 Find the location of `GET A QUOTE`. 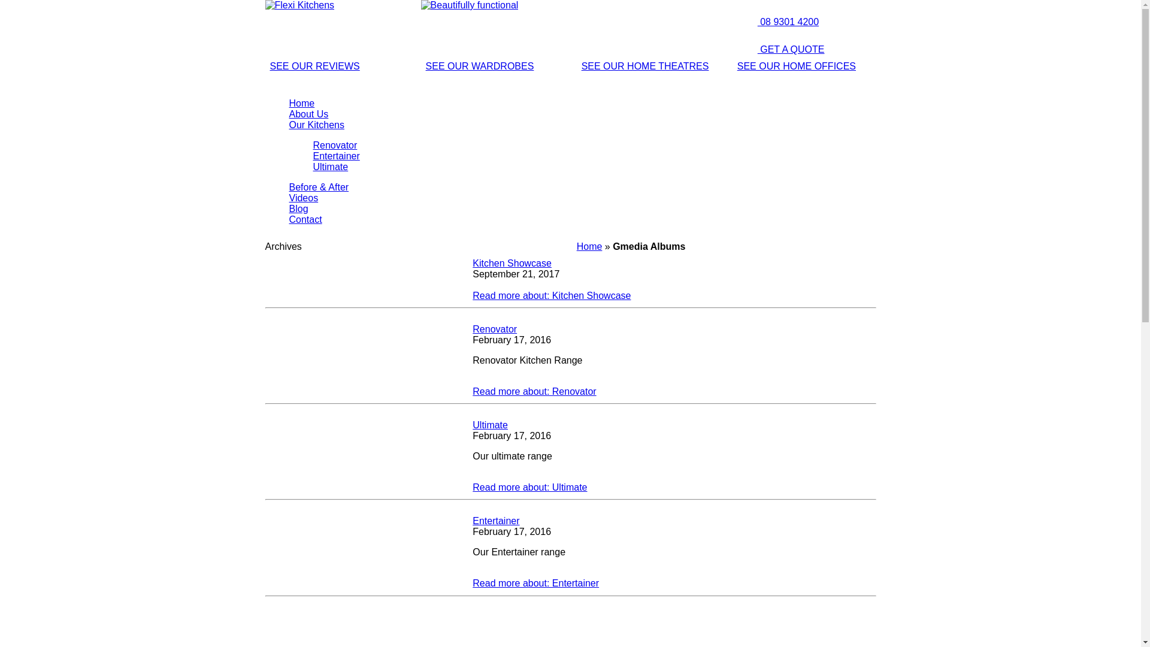

GET A QUOTE is located at coordinates (779, 49).